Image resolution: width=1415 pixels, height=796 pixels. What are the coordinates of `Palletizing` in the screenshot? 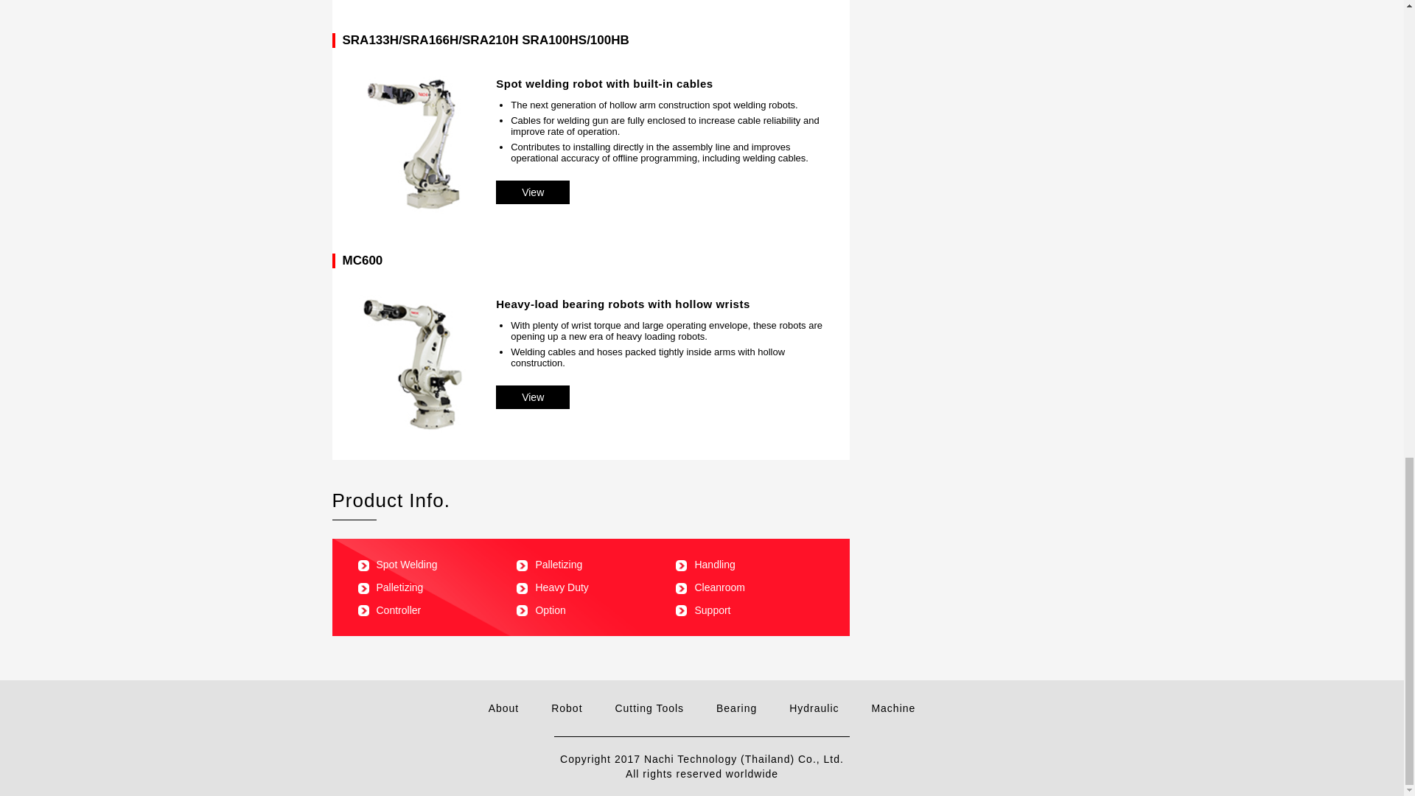 It's located at (548, 565).